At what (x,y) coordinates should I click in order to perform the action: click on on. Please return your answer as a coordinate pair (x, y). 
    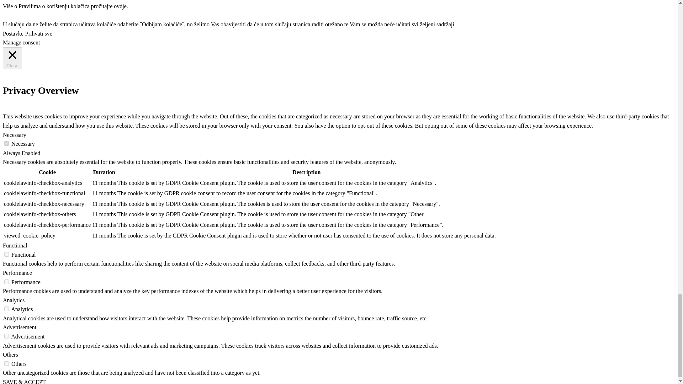
    Looking at the image, I should click on (6, 282).